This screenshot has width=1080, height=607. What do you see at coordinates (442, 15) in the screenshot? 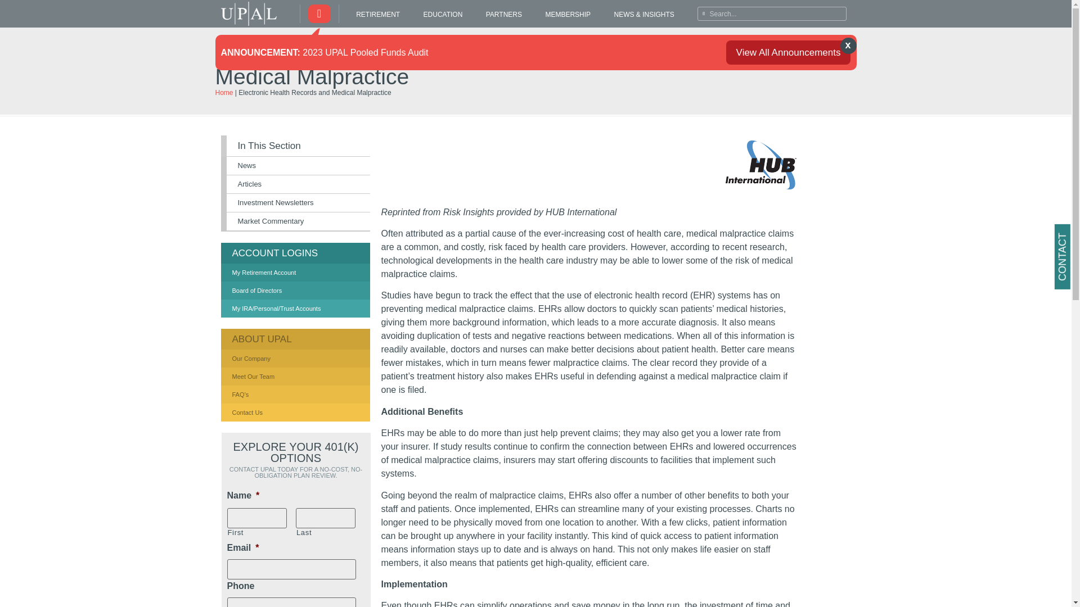
I see `EDUCATION` at bounding box center [442, 15].